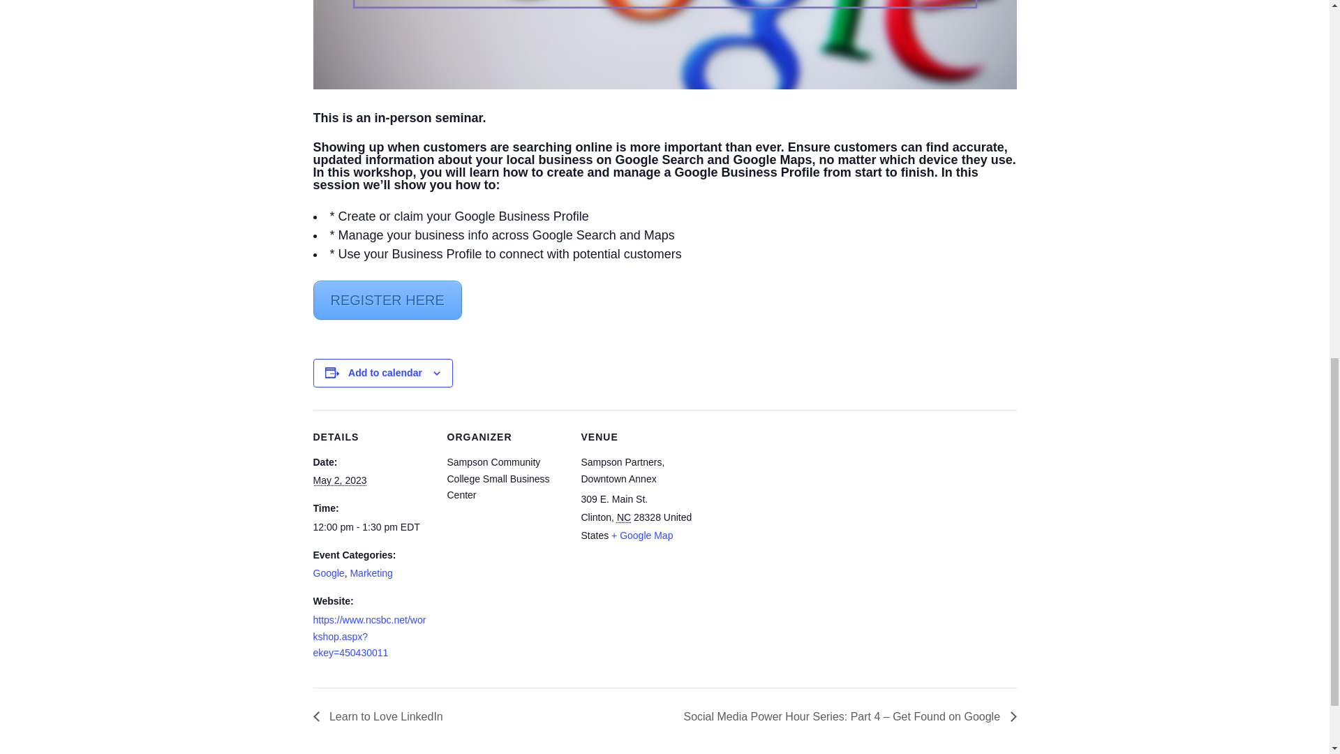  Describe the element at coordinates (371, 573) in the screenshot. I see `Marketing` at that location.